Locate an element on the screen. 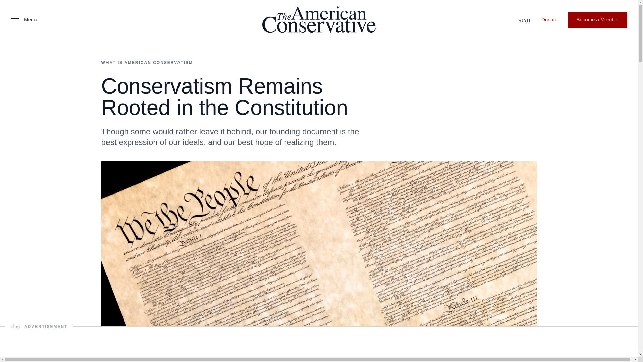 This screenshot has width=643, height=362. Menu is located at coordinates (23, 19).